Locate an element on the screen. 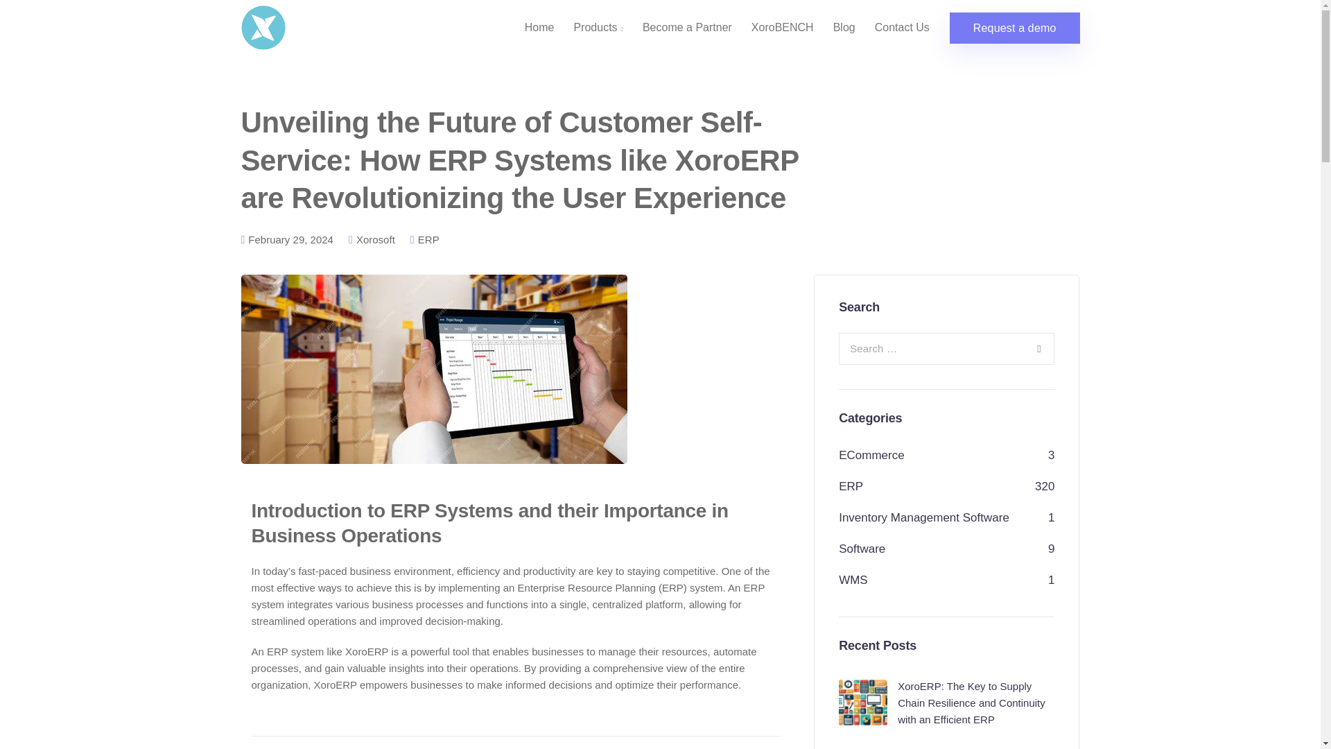 The height and width of the screenshot is (749, 1331). Xorosoft is located at coordinates (376, 240).